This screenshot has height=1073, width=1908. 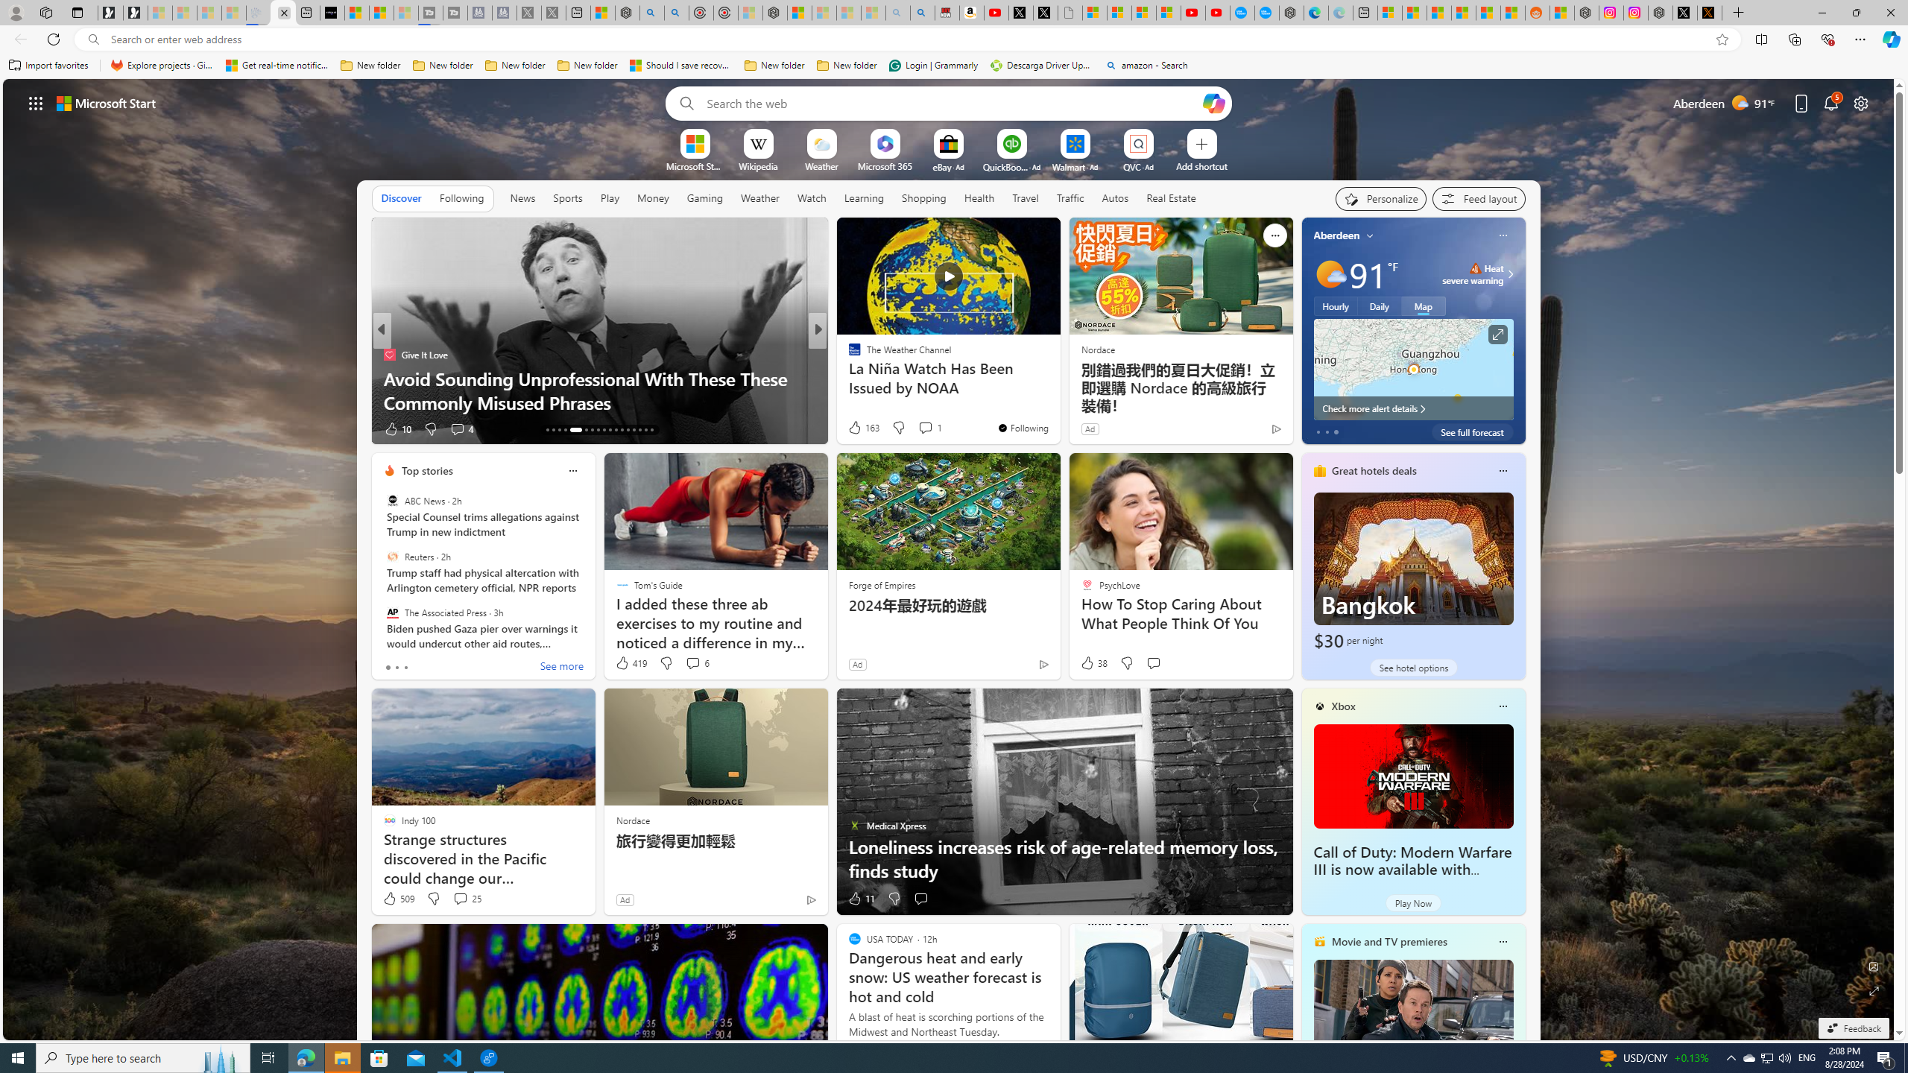 I want to click on View comments 91 Comment, so click(x=915, y=428).